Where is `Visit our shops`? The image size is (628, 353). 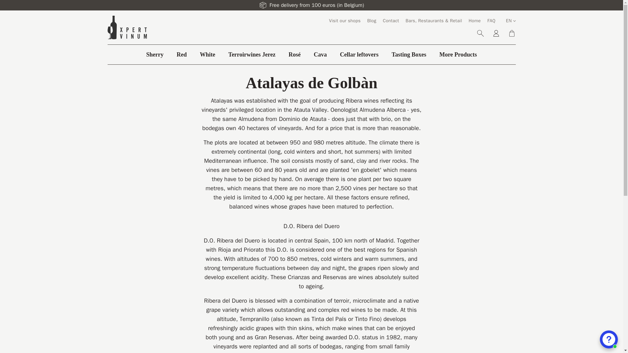
Visit our shops is located at coordinates (345, 21).